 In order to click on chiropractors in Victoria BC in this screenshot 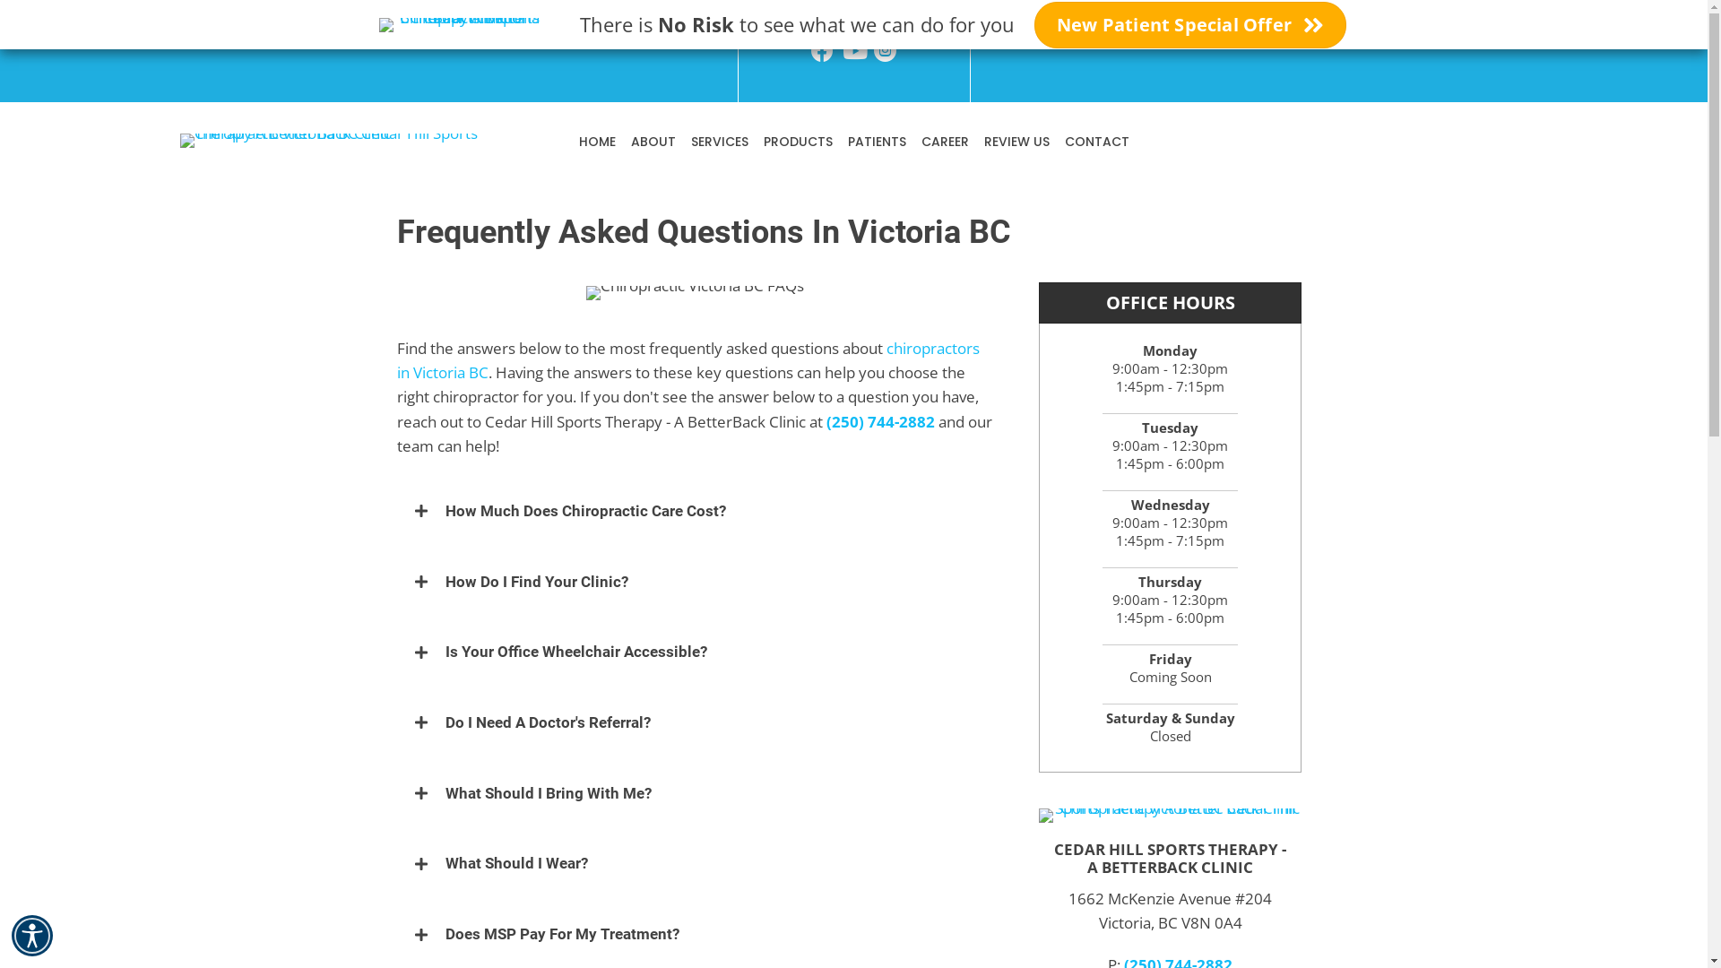, I will do `click(688, 360)`.